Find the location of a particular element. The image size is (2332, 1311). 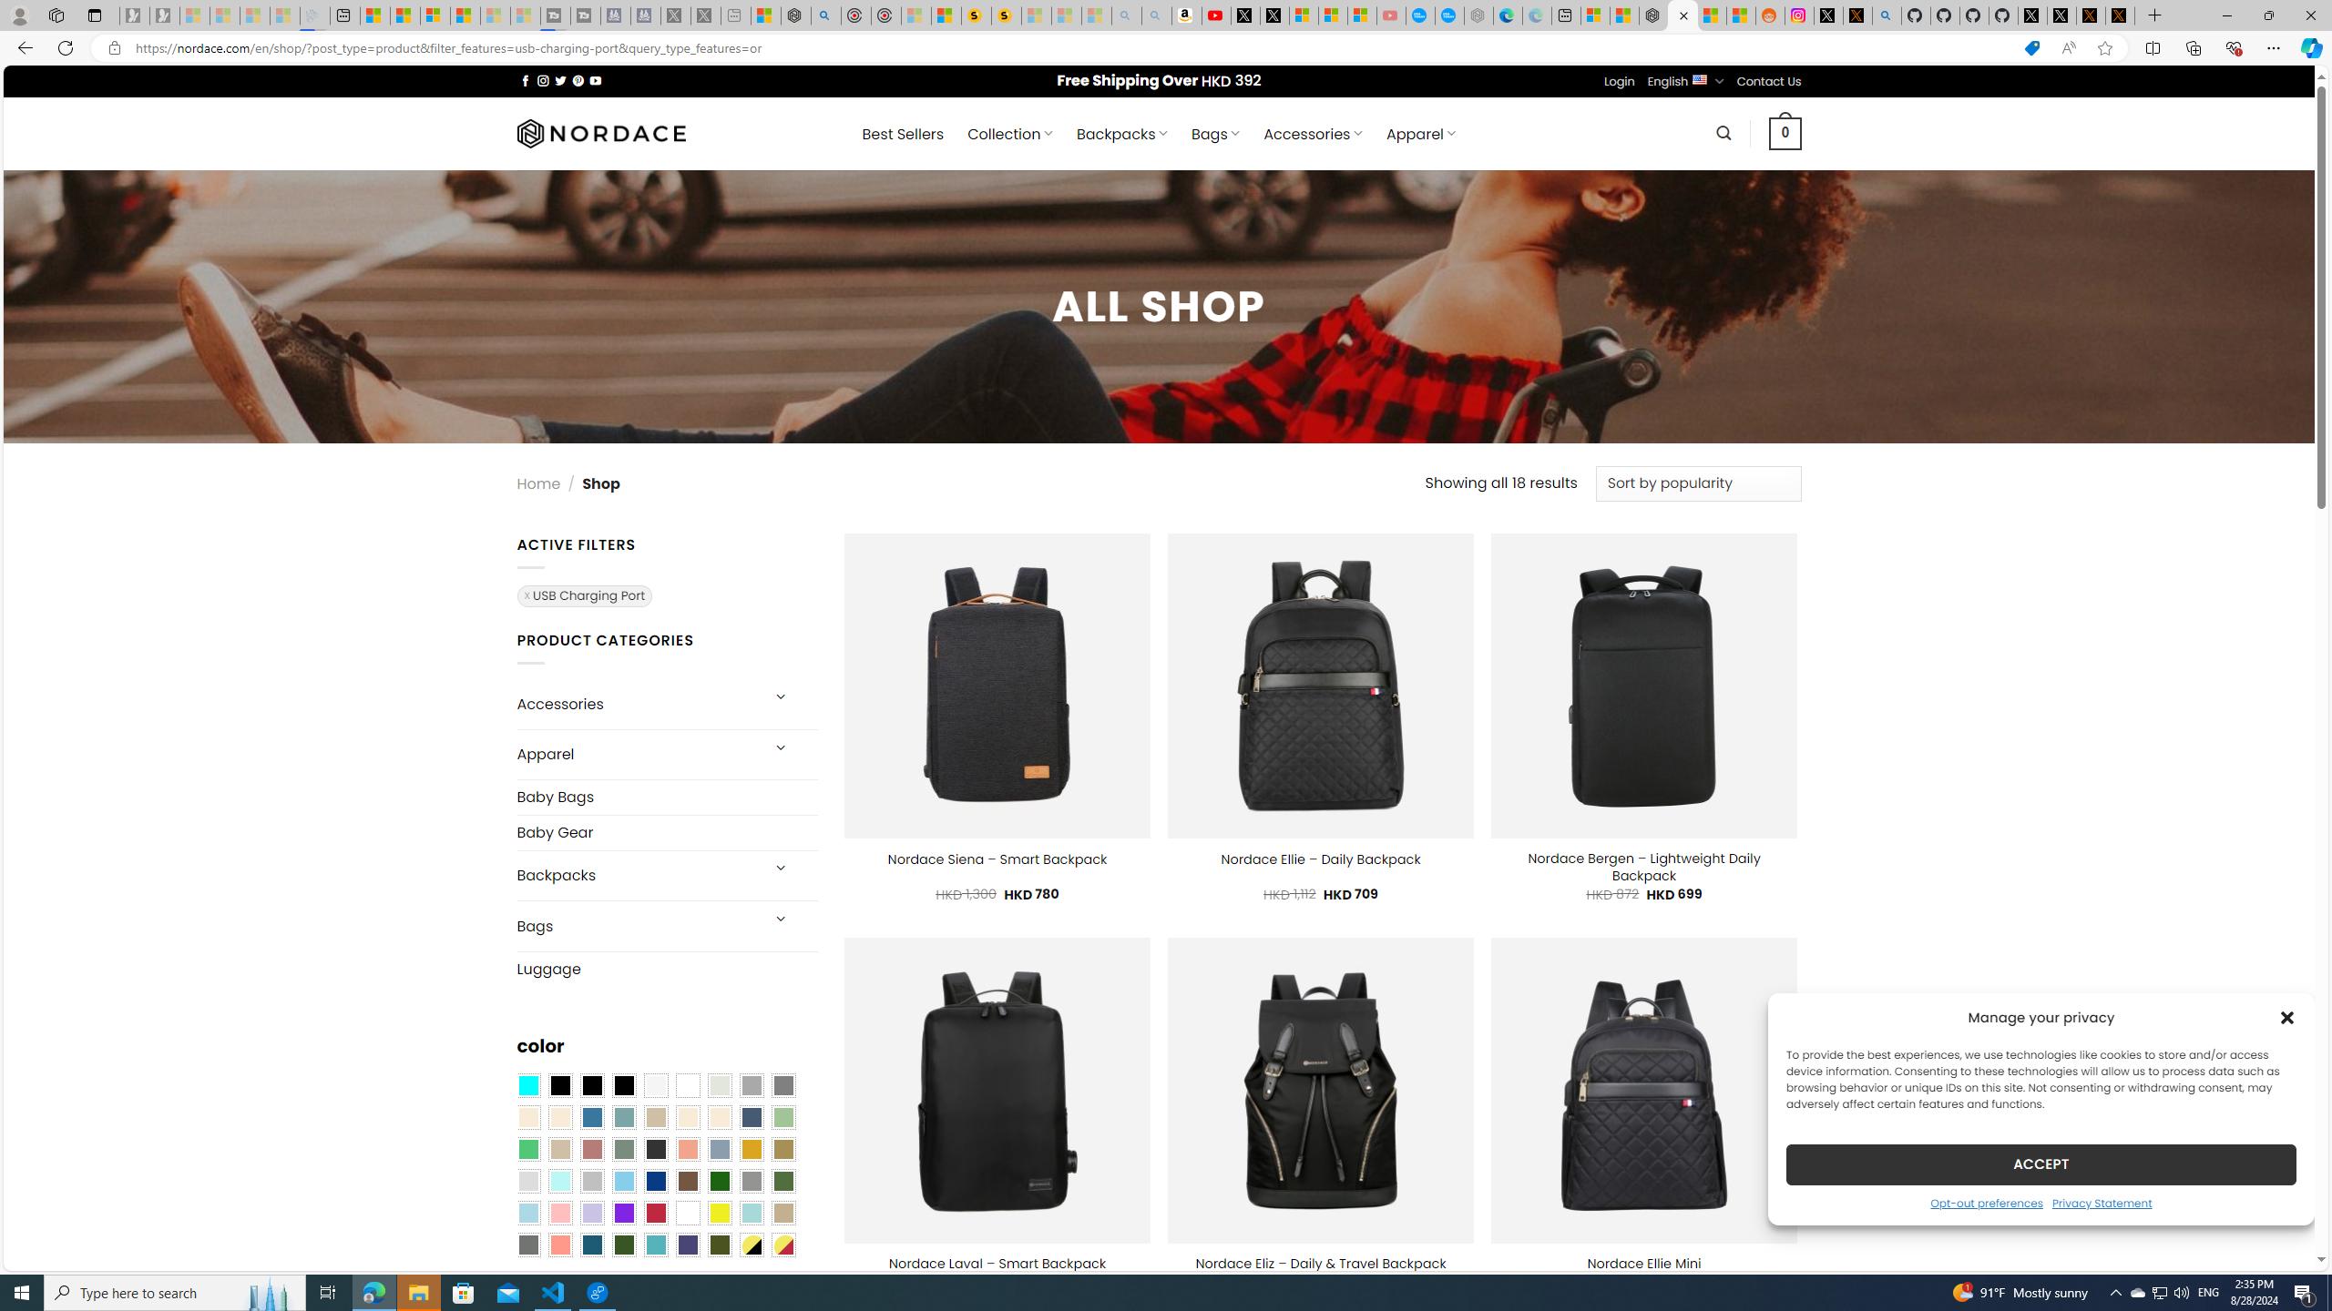

Navy Blue is located at coordinates (655, 1181).